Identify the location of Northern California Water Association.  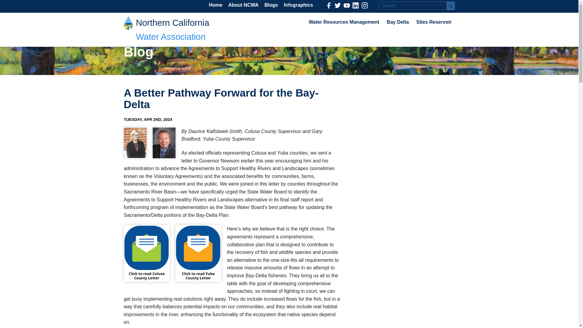
(172, 30).